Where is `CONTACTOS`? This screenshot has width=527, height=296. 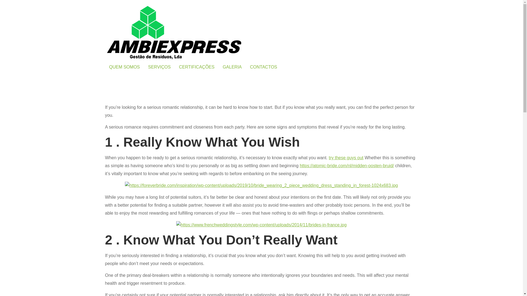 CONTACTOS is located at coordinates (263, 67).